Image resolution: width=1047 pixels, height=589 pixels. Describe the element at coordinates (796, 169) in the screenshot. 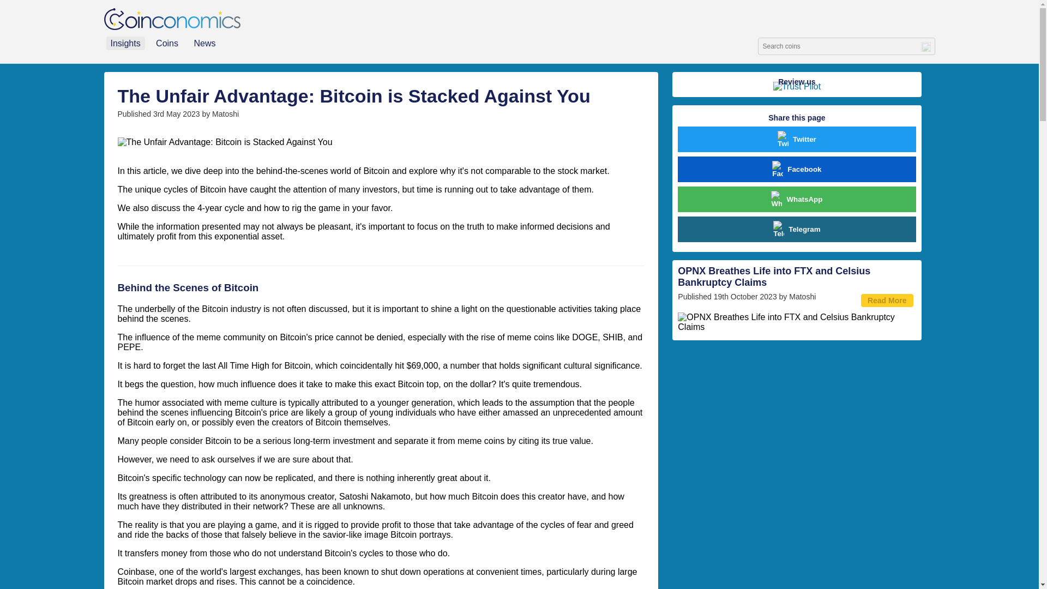

I see `Facebook` at that location.